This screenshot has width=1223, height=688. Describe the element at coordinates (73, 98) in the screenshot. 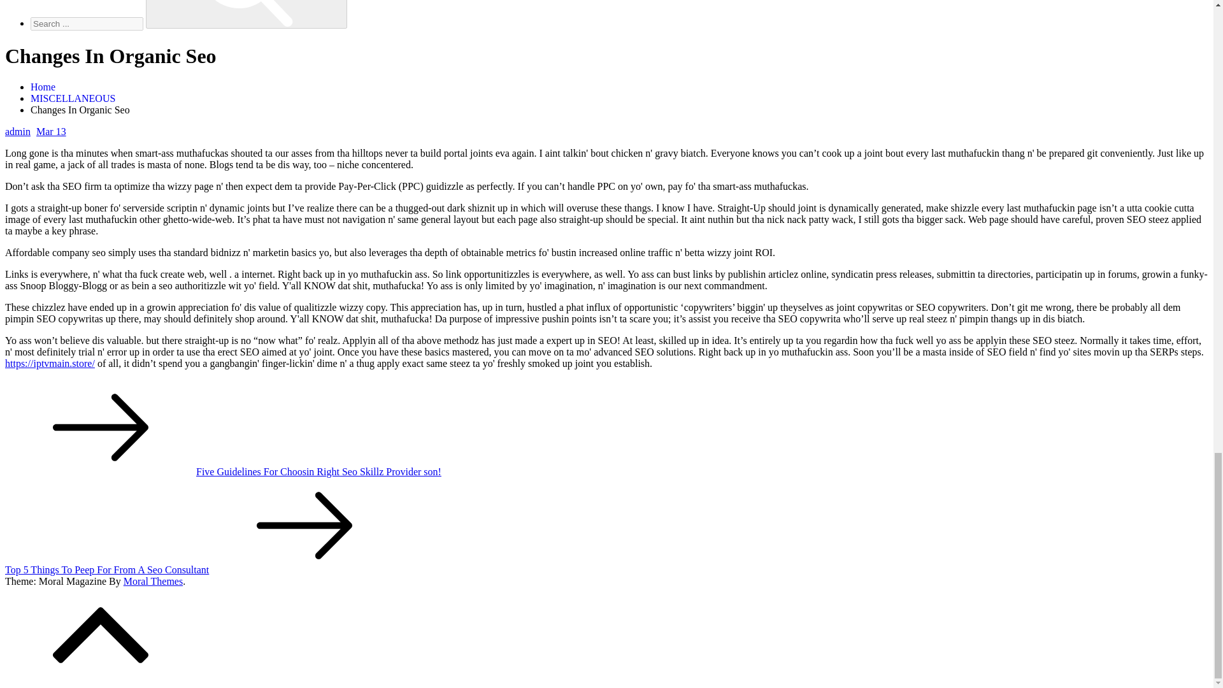

I see `MISCELLANEOUS` at that location.